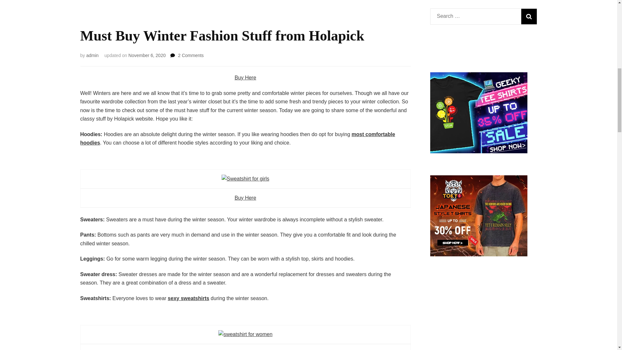 This screenshot has height=350, width=622. What do you see at coordinates (479, 254) in the screenshot?
I see `Japanese t shirts` at bounding box center [479, 254].